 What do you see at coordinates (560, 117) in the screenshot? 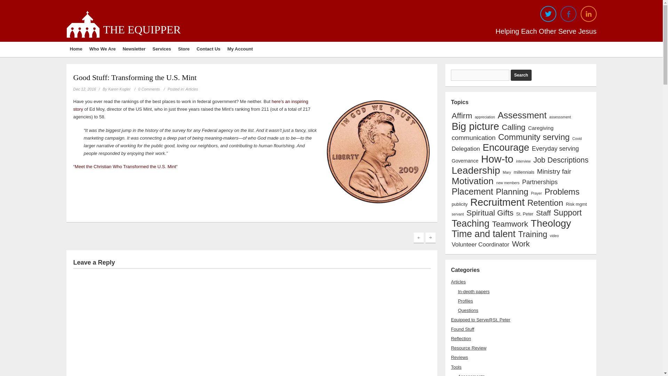
I see `assesssment` at bounding box center [560, 117].